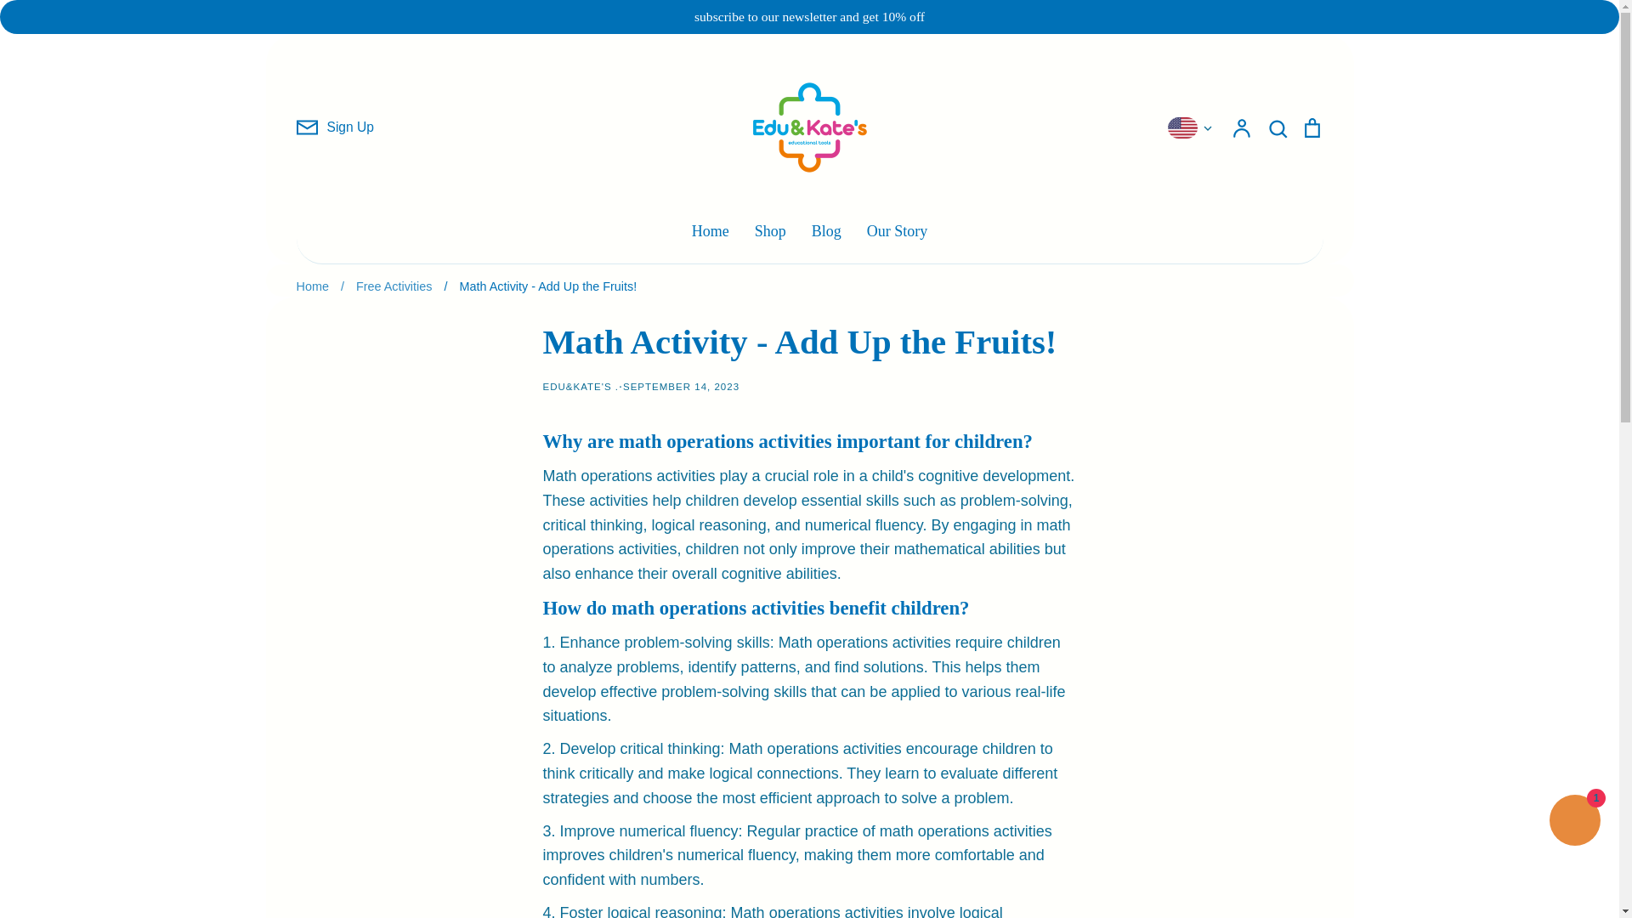  What do you see at coordinates (770, 231) in the screenshot?
I see `Shop` at bounding box center [770, 231].